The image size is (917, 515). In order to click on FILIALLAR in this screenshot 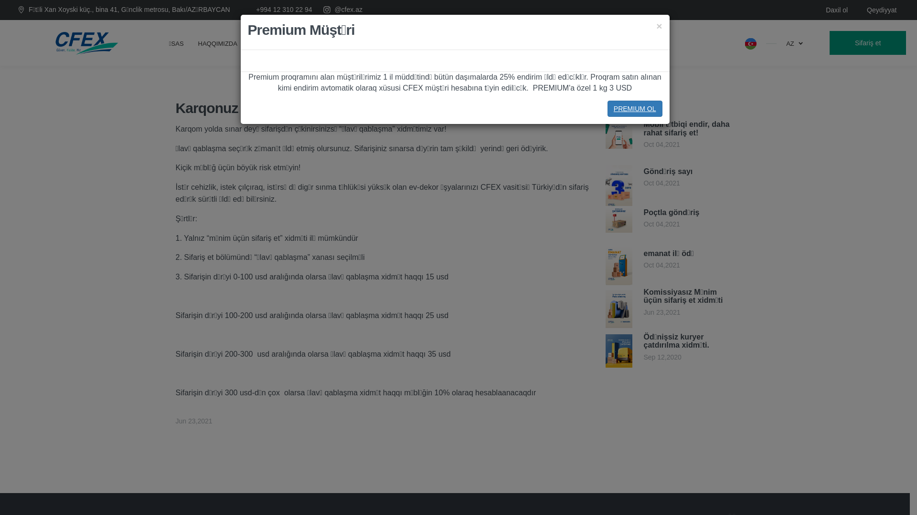, I will do `click(362, 43)`.